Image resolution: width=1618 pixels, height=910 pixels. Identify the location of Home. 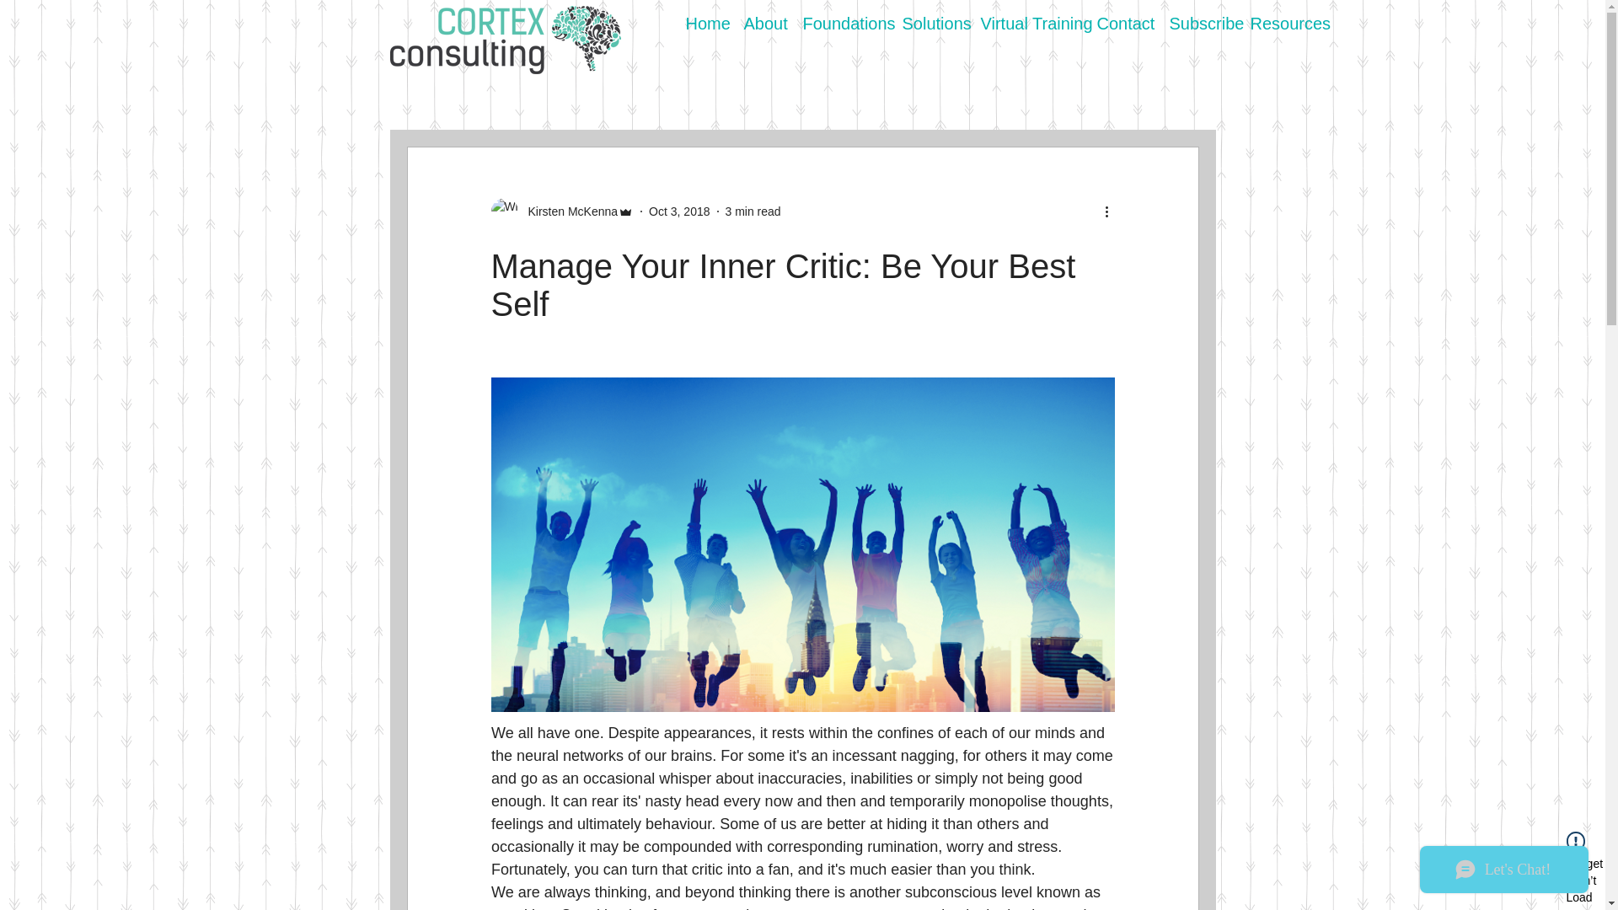
(706, 23).